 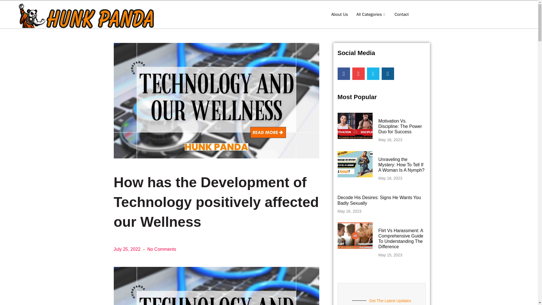 I want to click on No Comments, so click(x=162, y=249).